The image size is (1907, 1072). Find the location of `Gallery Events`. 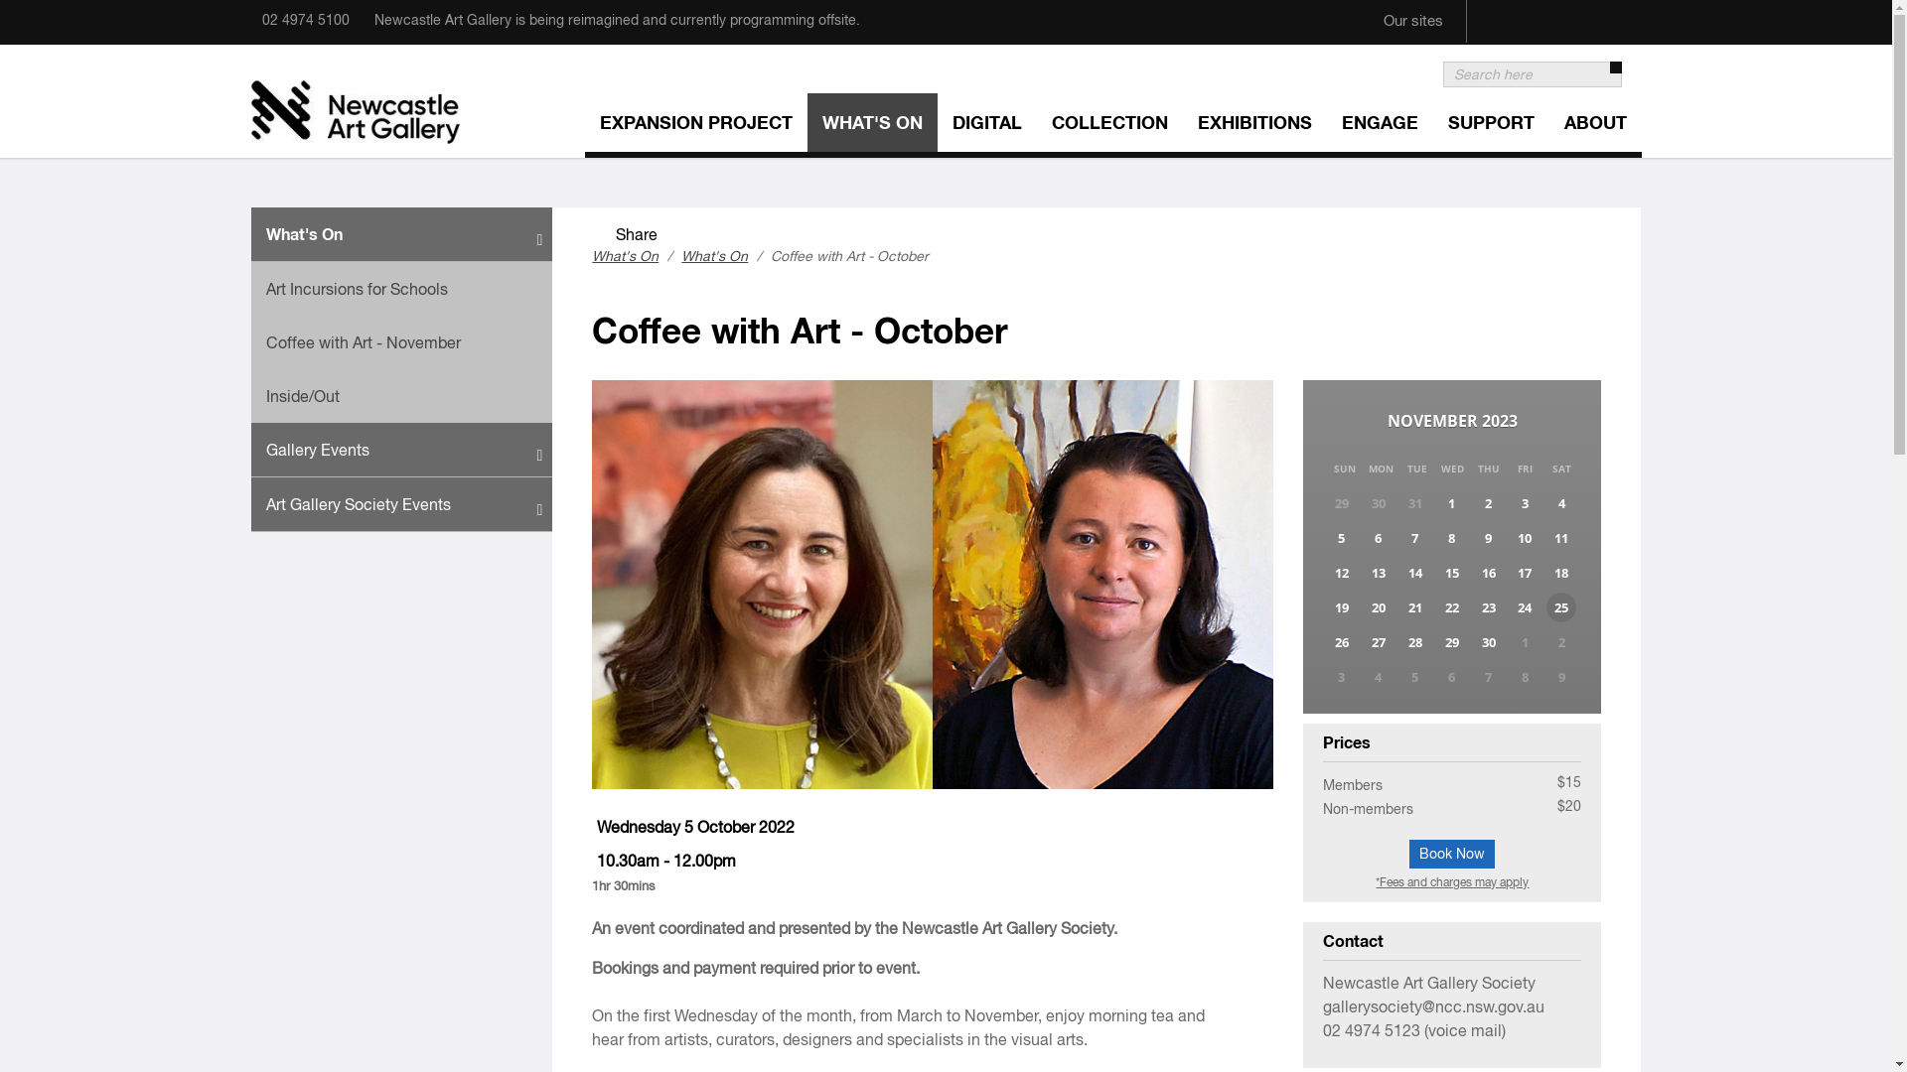

Gallery Events is located at coordinates (401, 451).